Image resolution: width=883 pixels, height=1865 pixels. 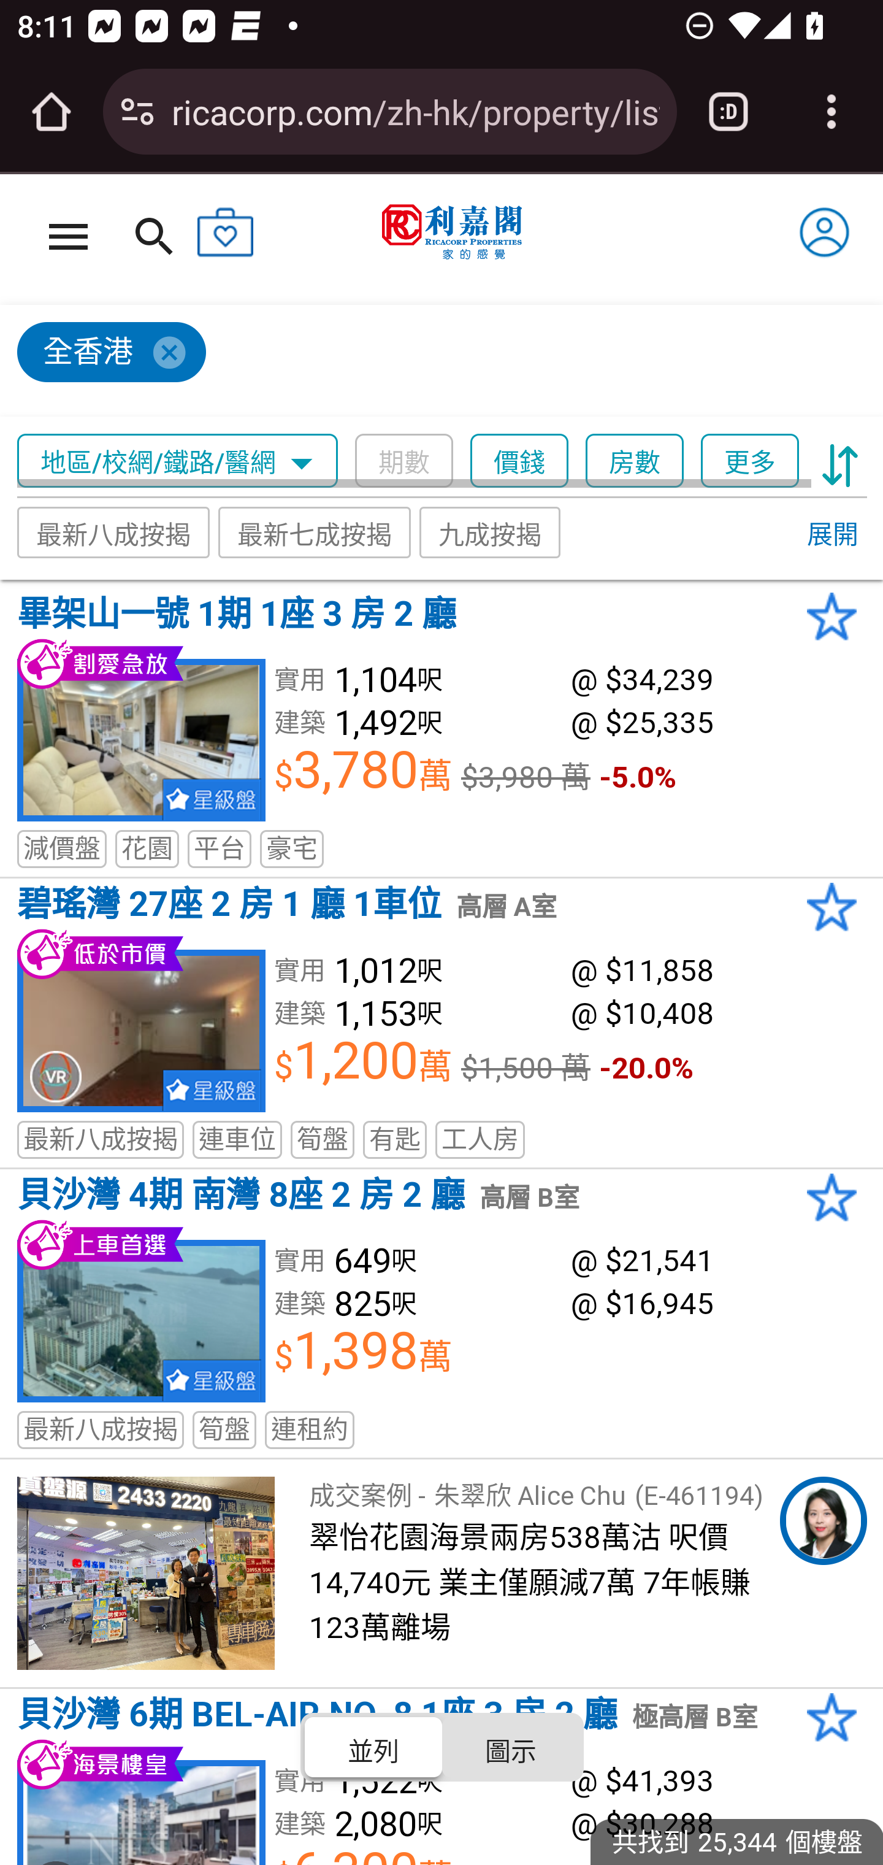 I want to click on 全香港, so click(x=432, y=361).